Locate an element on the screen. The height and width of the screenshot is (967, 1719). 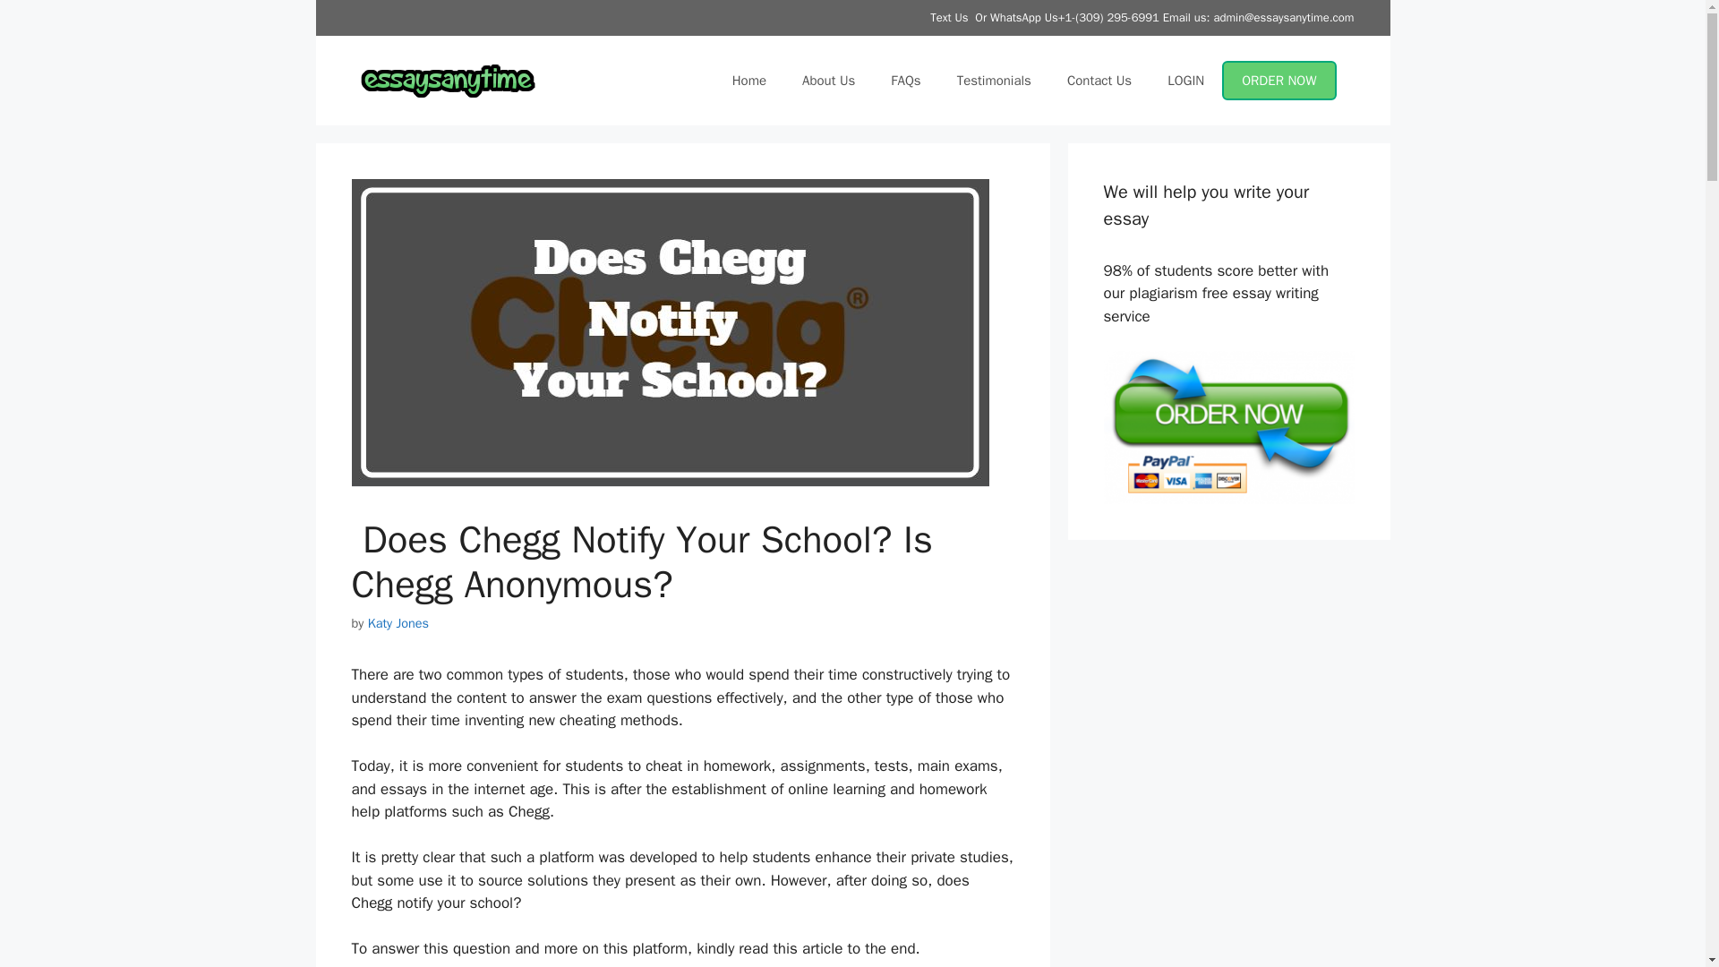
ORDER NOW is located at coordinates (1279, 81).